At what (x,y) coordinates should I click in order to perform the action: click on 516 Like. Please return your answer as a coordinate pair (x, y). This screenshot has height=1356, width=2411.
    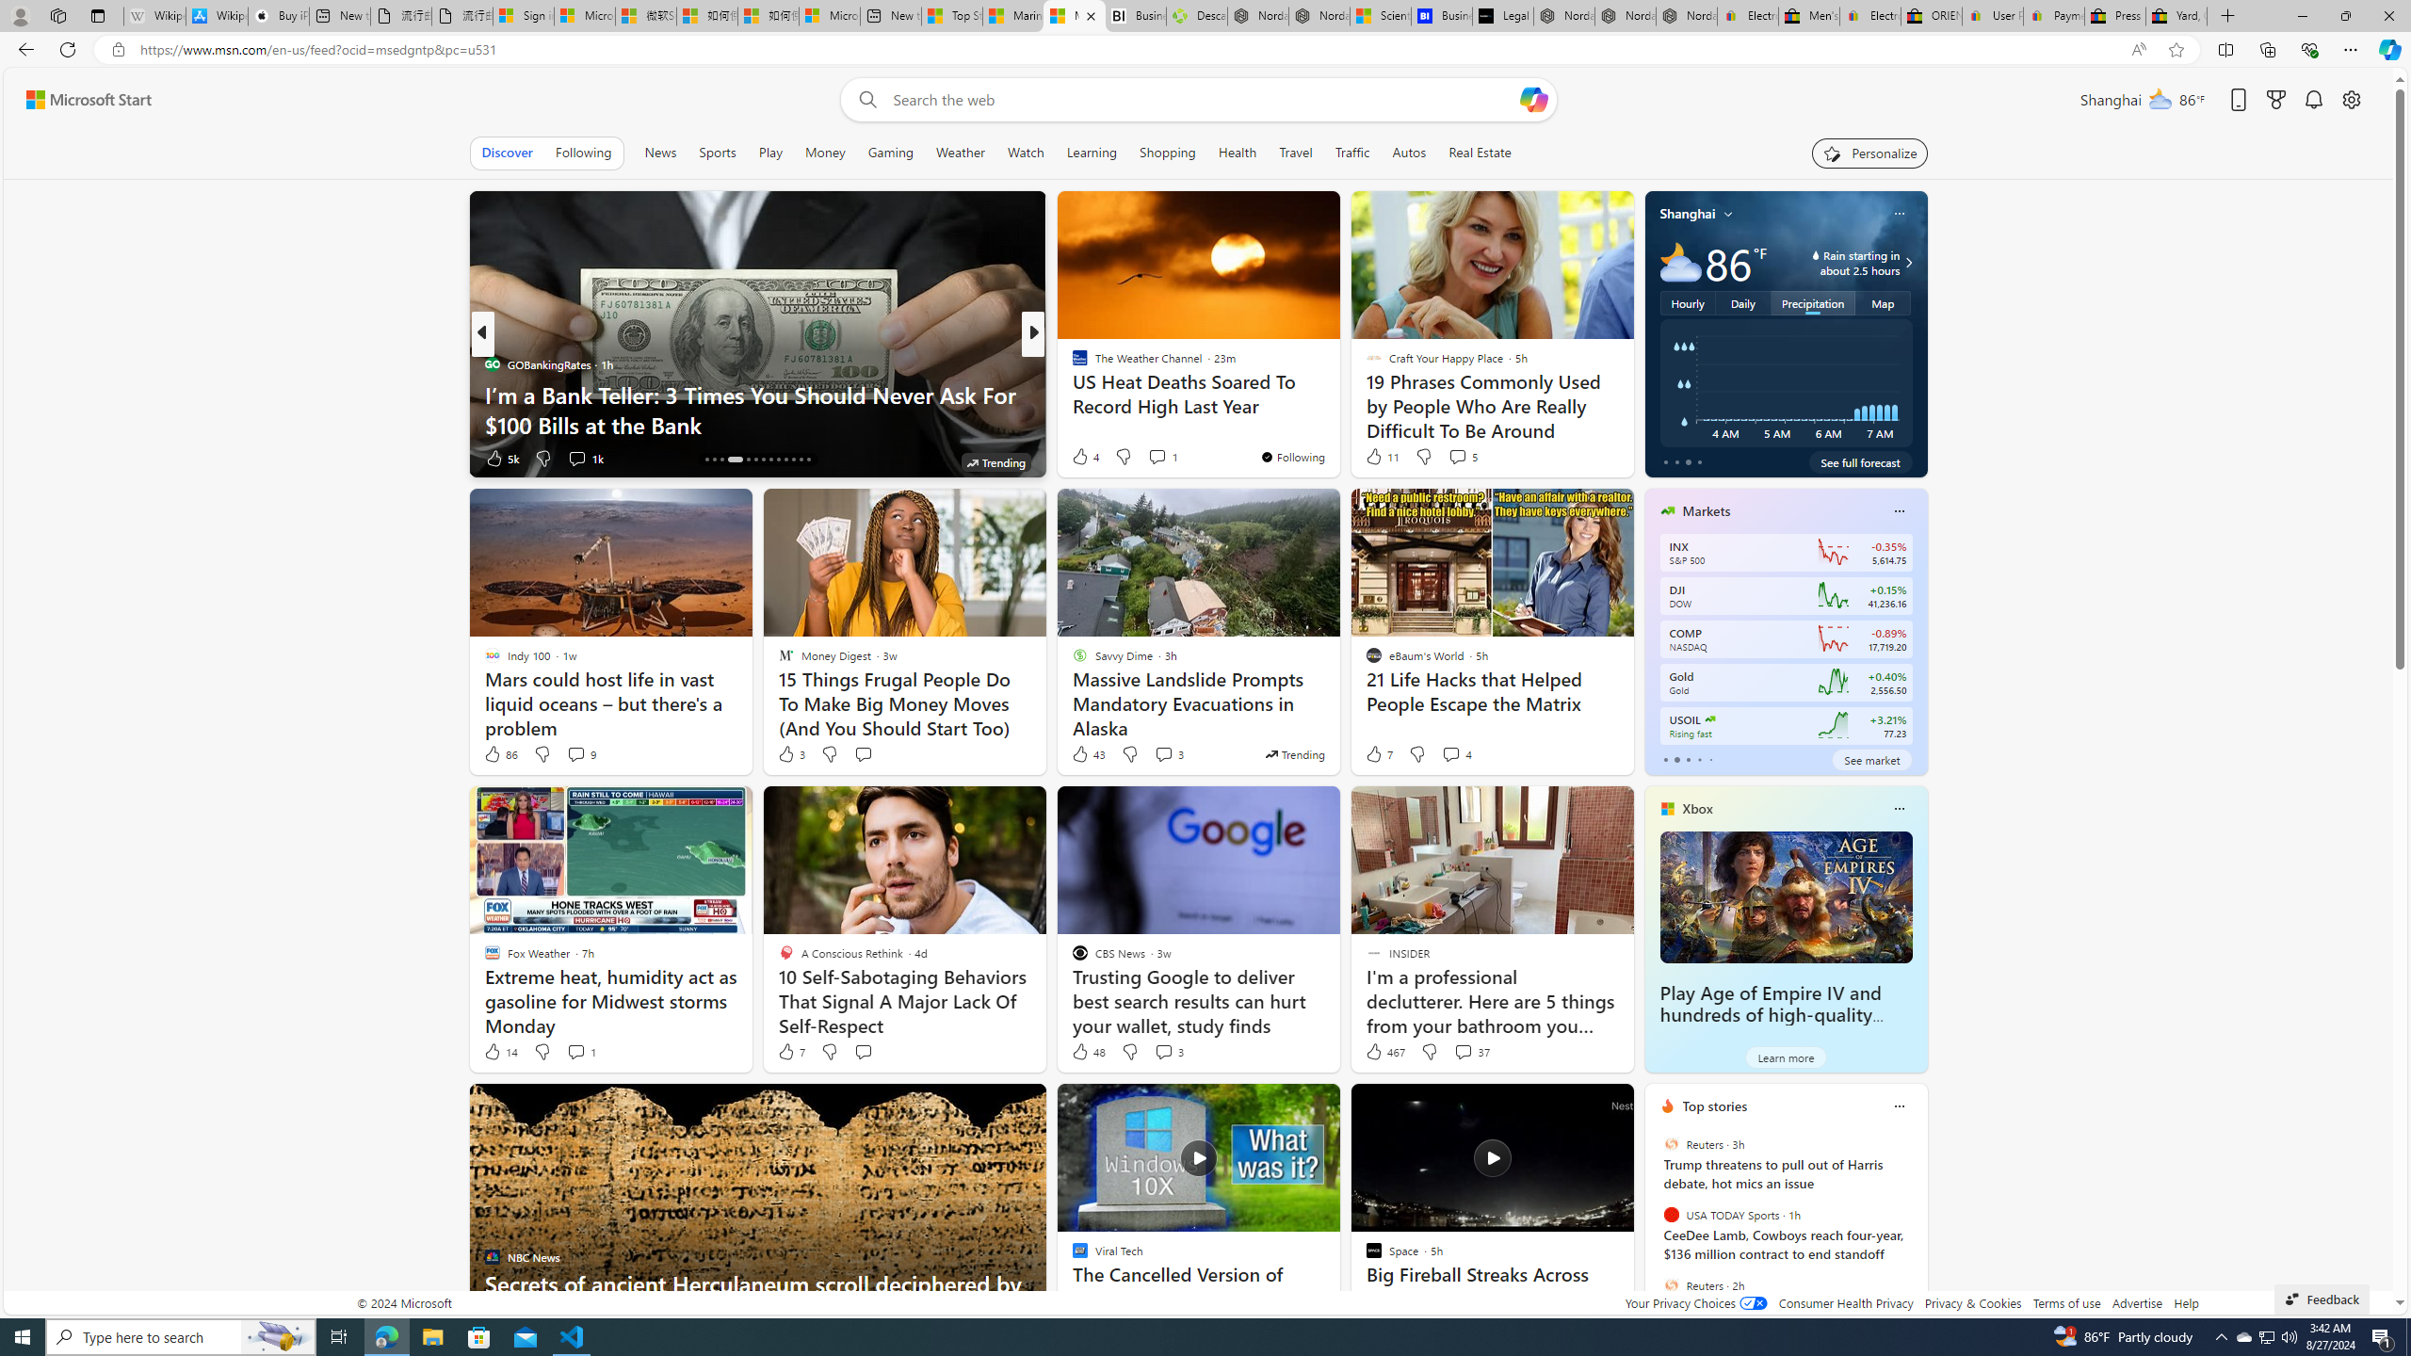
    Looking at the image, I should click on (1085, 458).